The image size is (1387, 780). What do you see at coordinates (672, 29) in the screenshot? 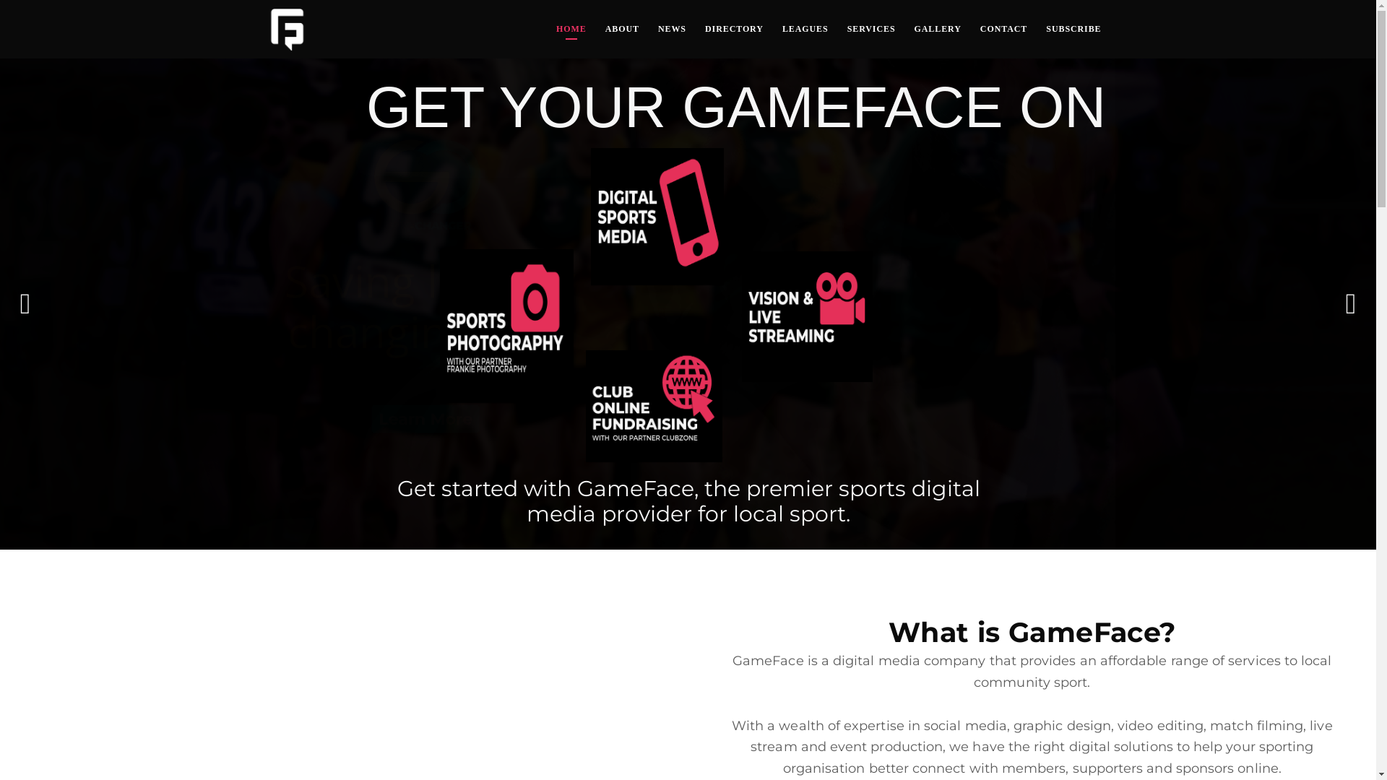
I see `NEWS` at bounding box center [672, 29].